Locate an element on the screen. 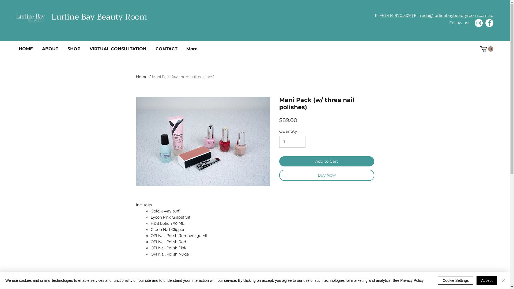 The height and width of the screenshot is (289, 514). Mani Pack (w/ three nail polishes) is located at coordinates (183, 77).